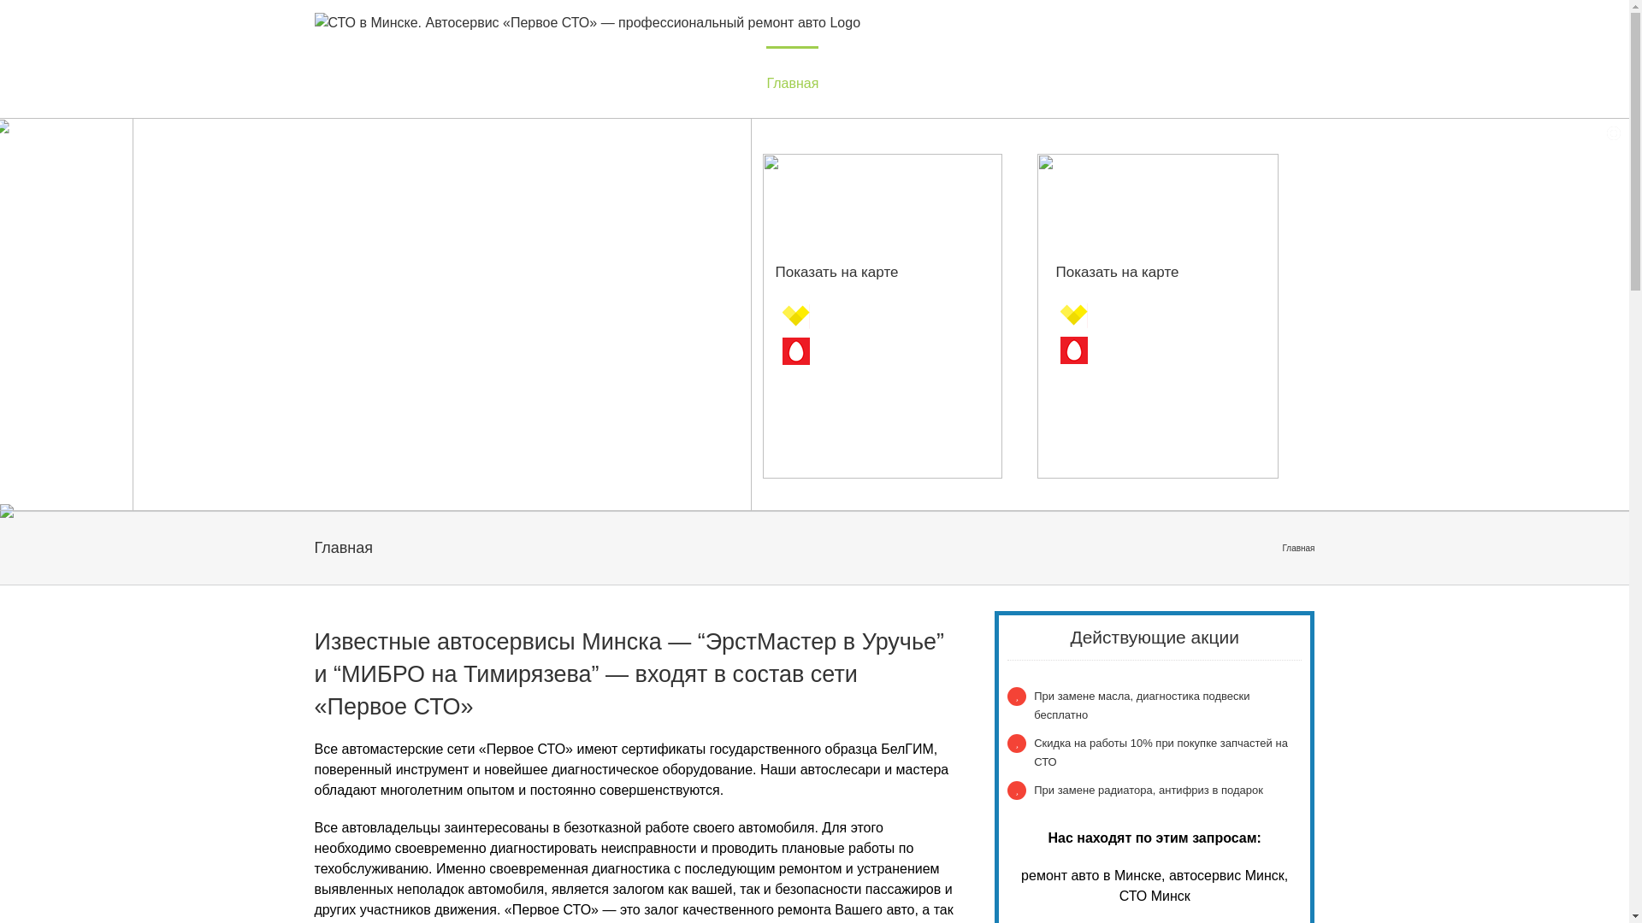  What do you see at coordinates (1308, 82) in the screenshot?
I see `Search` at bounding box center [1308, 82].